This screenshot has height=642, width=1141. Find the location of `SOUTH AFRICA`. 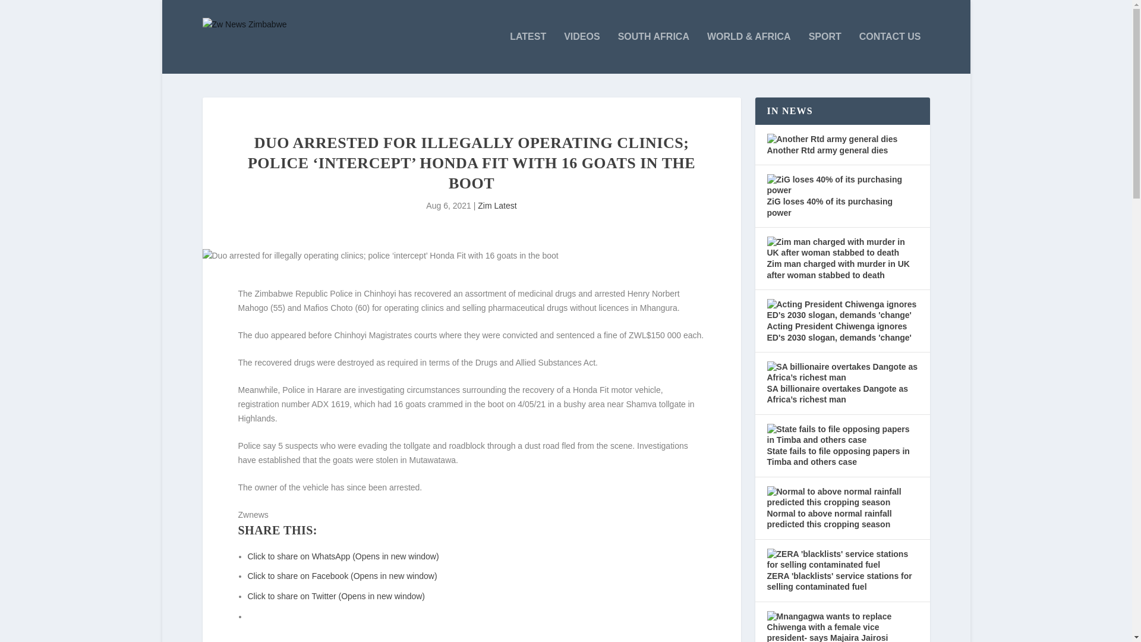

SOUTH AFRICA is located at coordinates (654, 53).